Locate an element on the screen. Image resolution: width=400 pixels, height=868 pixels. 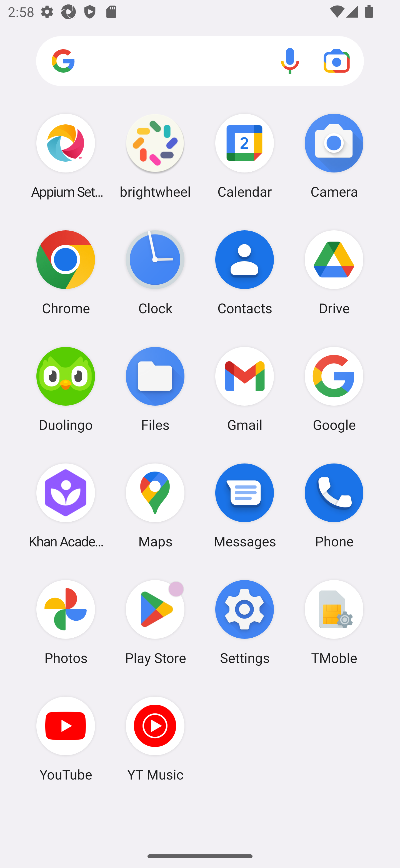
Camera is located at coordinates (334, 156).